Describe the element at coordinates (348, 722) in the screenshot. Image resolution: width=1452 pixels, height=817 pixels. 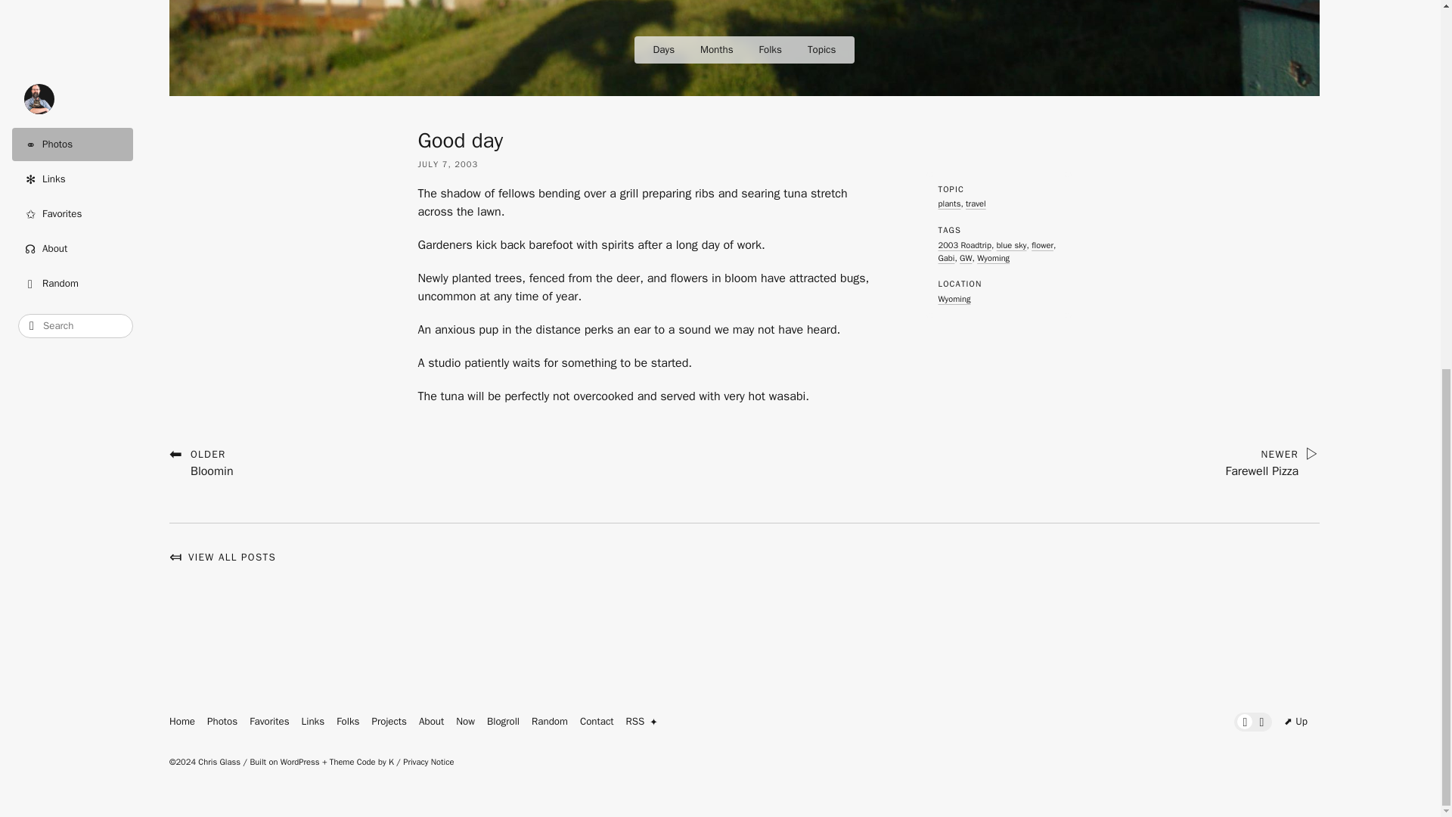
I see `Folks` at that location.